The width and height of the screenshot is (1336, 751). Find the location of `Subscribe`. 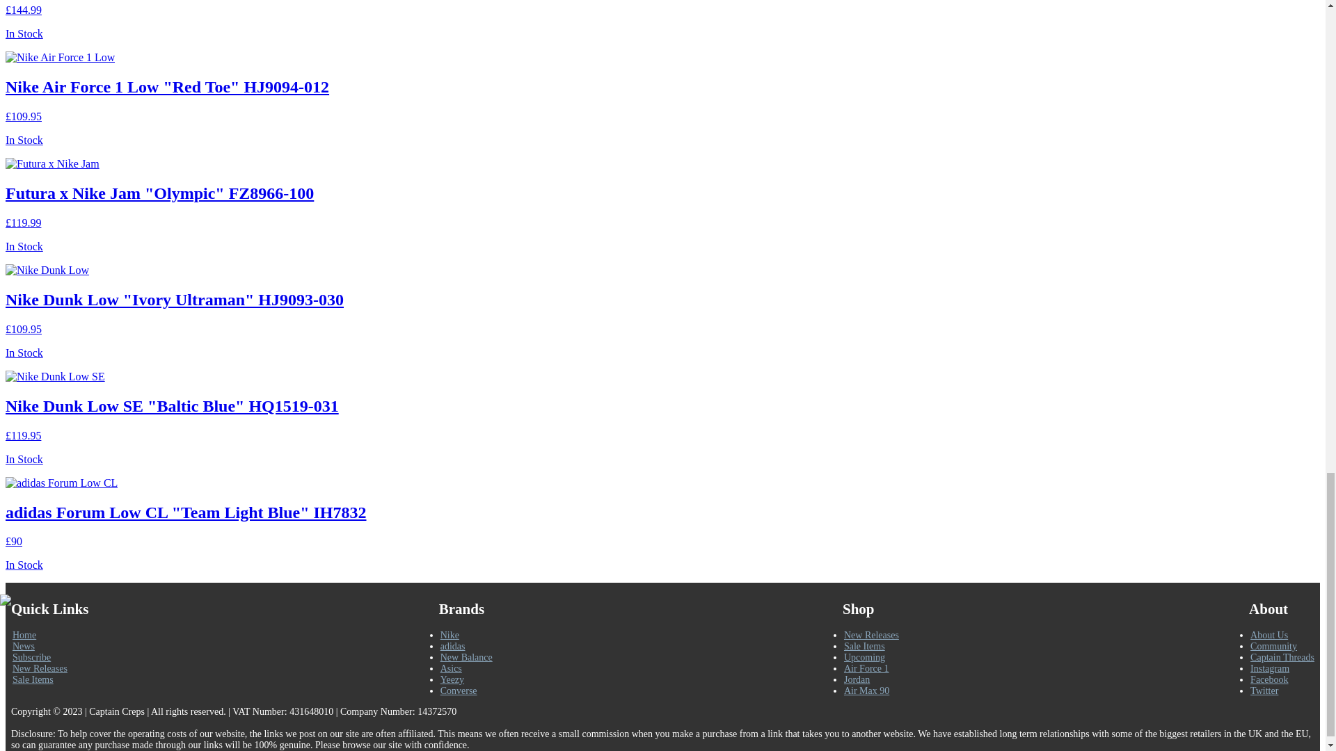

Subscribe is located at coordinates (31, 657).